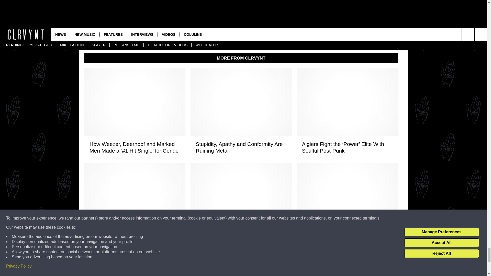 The width and height of the screenshot is (491, 276). Describe the element at coordinates (241, 242) in the screenshot. I see `Five Indie Bands That Will Make Dad Feel Cool` at that location.